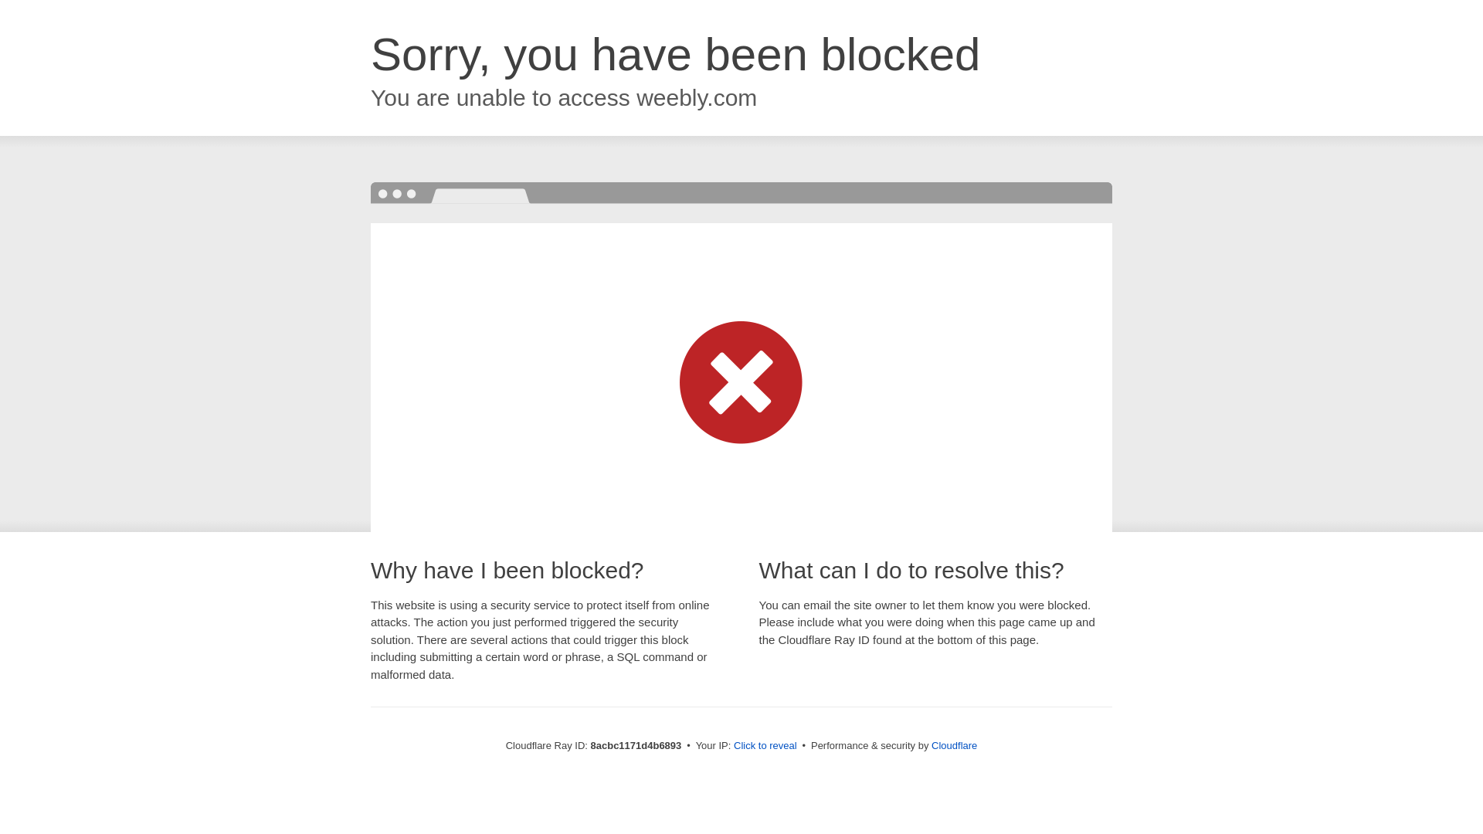  Describe the element at coordinates (954, 745) in the screenshot. I see `Cloudflare` at that location.